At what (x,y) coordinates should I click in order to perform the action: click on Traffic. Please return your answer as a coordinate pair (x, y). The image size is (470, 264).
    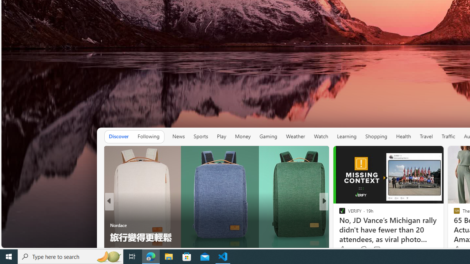
    Looking at the image, I should click on (448, 136).